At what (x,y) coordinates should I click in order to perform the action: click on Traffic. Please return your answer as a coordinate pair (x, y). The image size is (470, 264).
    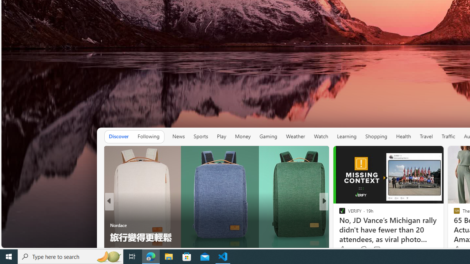
    Looking at the image, I should click on (448, 136).